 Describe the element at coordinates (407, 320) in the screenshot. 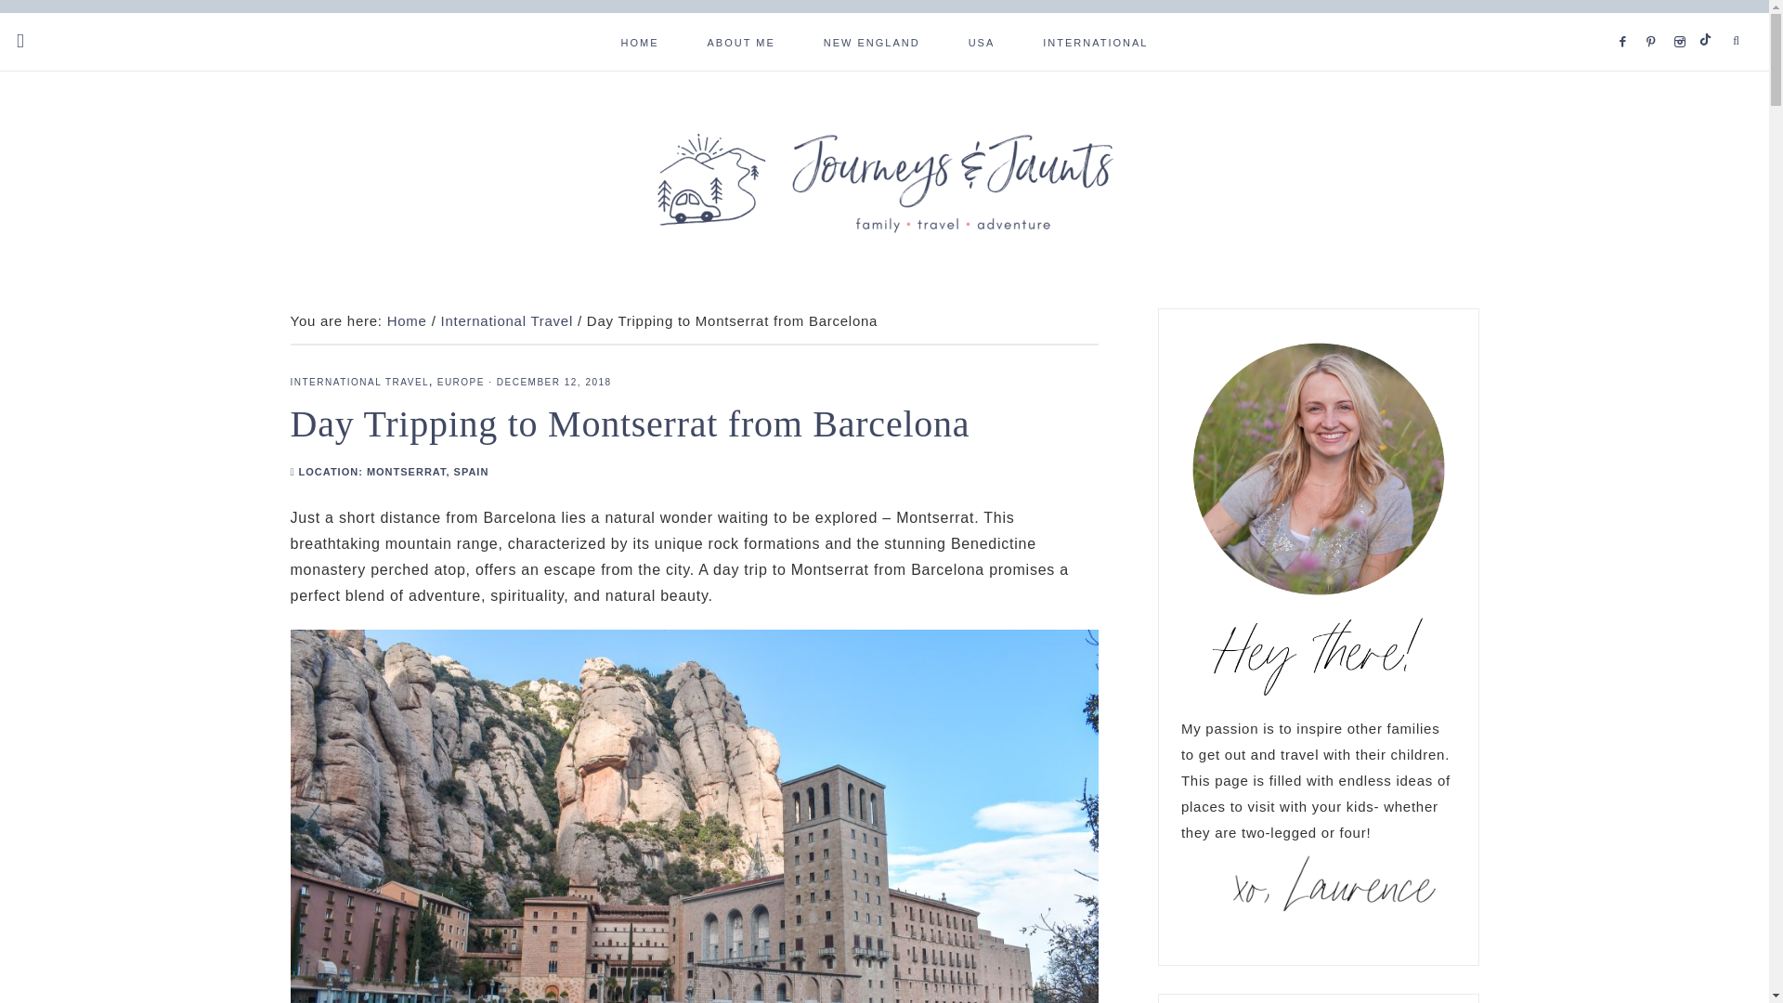

I see `Home` at that location.